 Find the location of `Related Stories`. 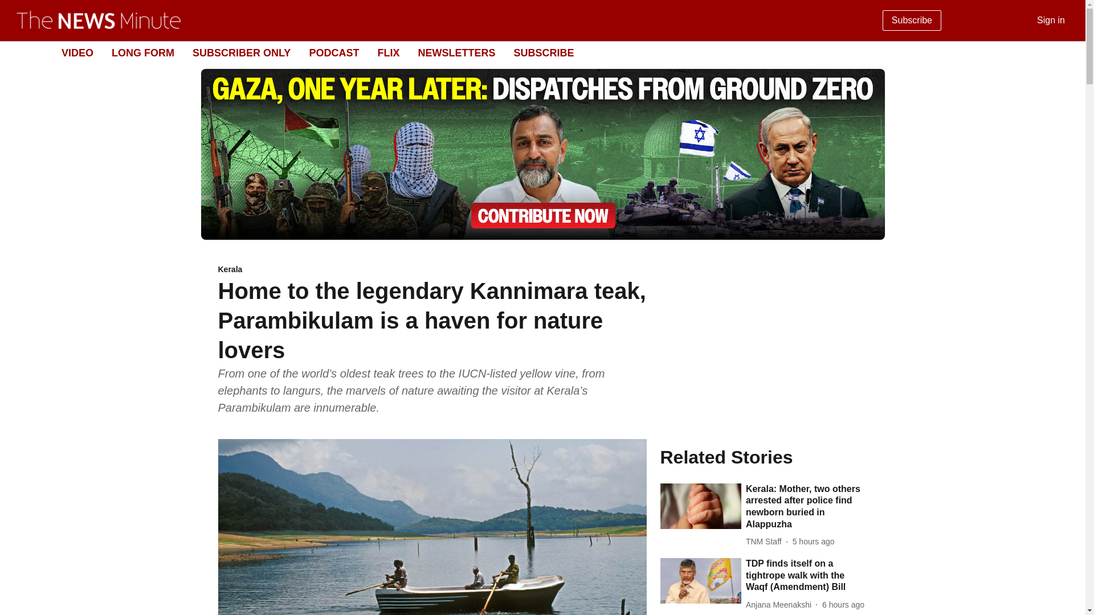

Related Stories is located at coordinates (764, 457).